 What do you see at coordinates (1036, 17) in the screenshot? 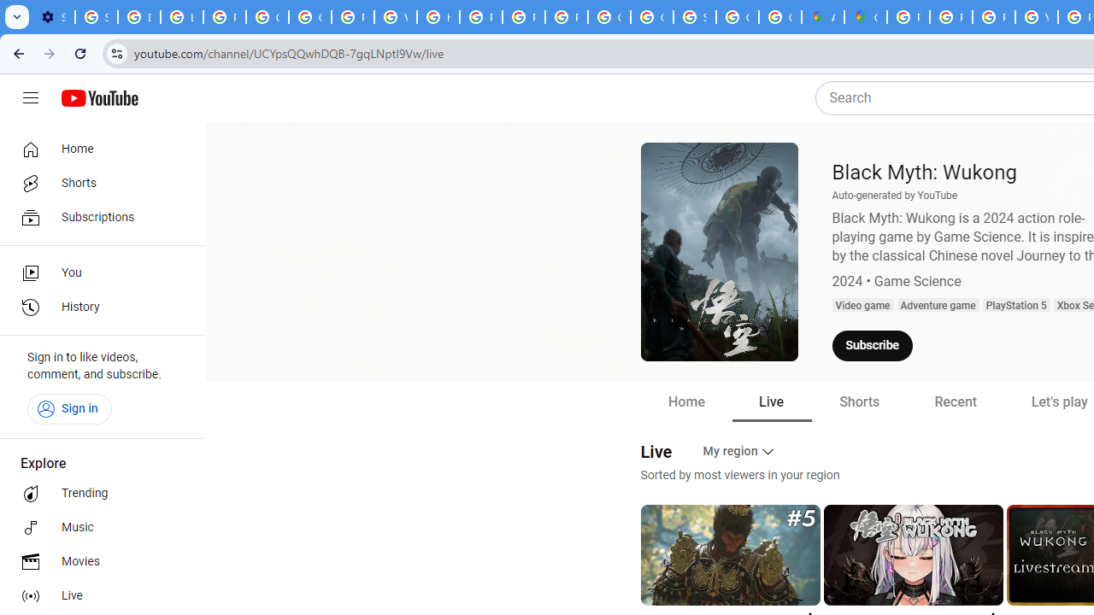
I see `YouTube` at bounding box center [1036, 17].